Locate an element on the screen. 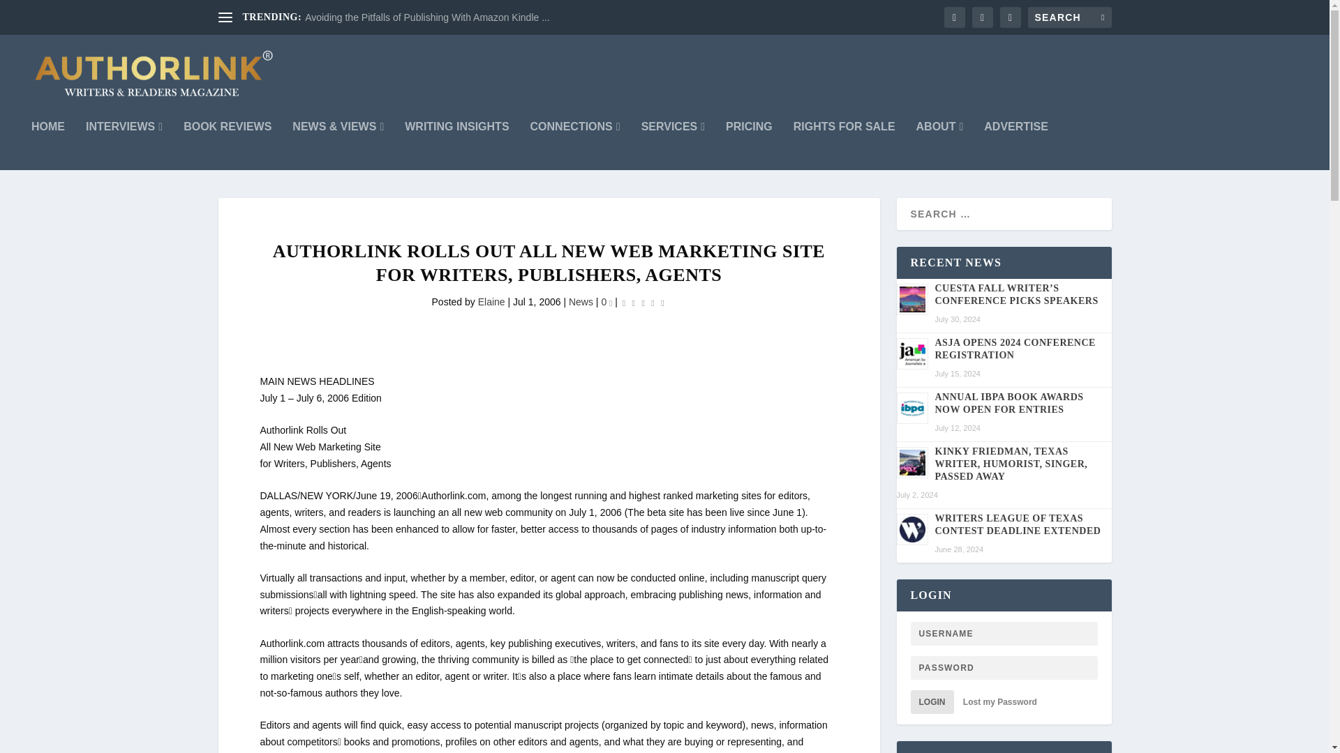 The width and height of the screenshot is (1340, 753). PRICING is located at coordinates (750, 145).